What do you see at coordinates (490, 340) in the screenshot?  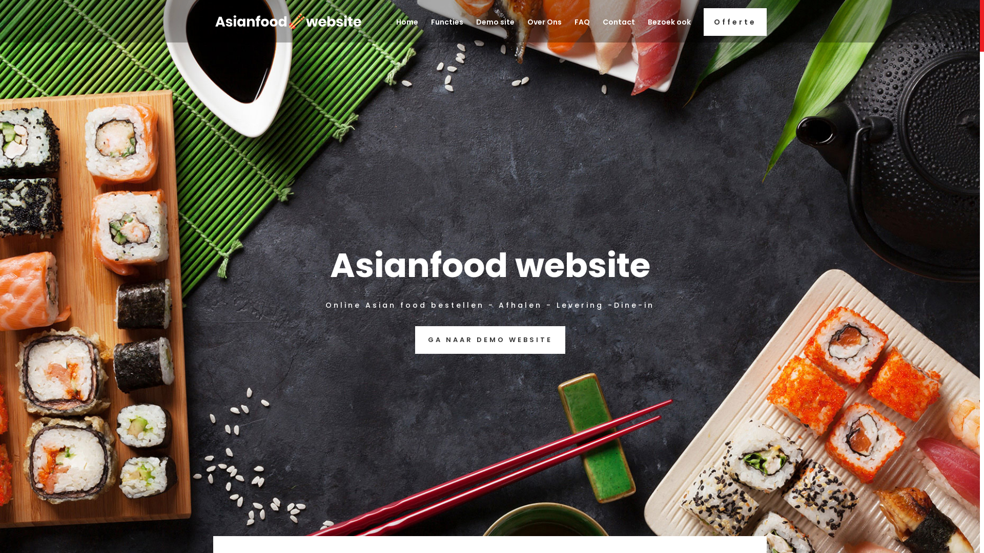 I see `GA NAAR DEMO WEBSITE` at bounding box center [490, 340].